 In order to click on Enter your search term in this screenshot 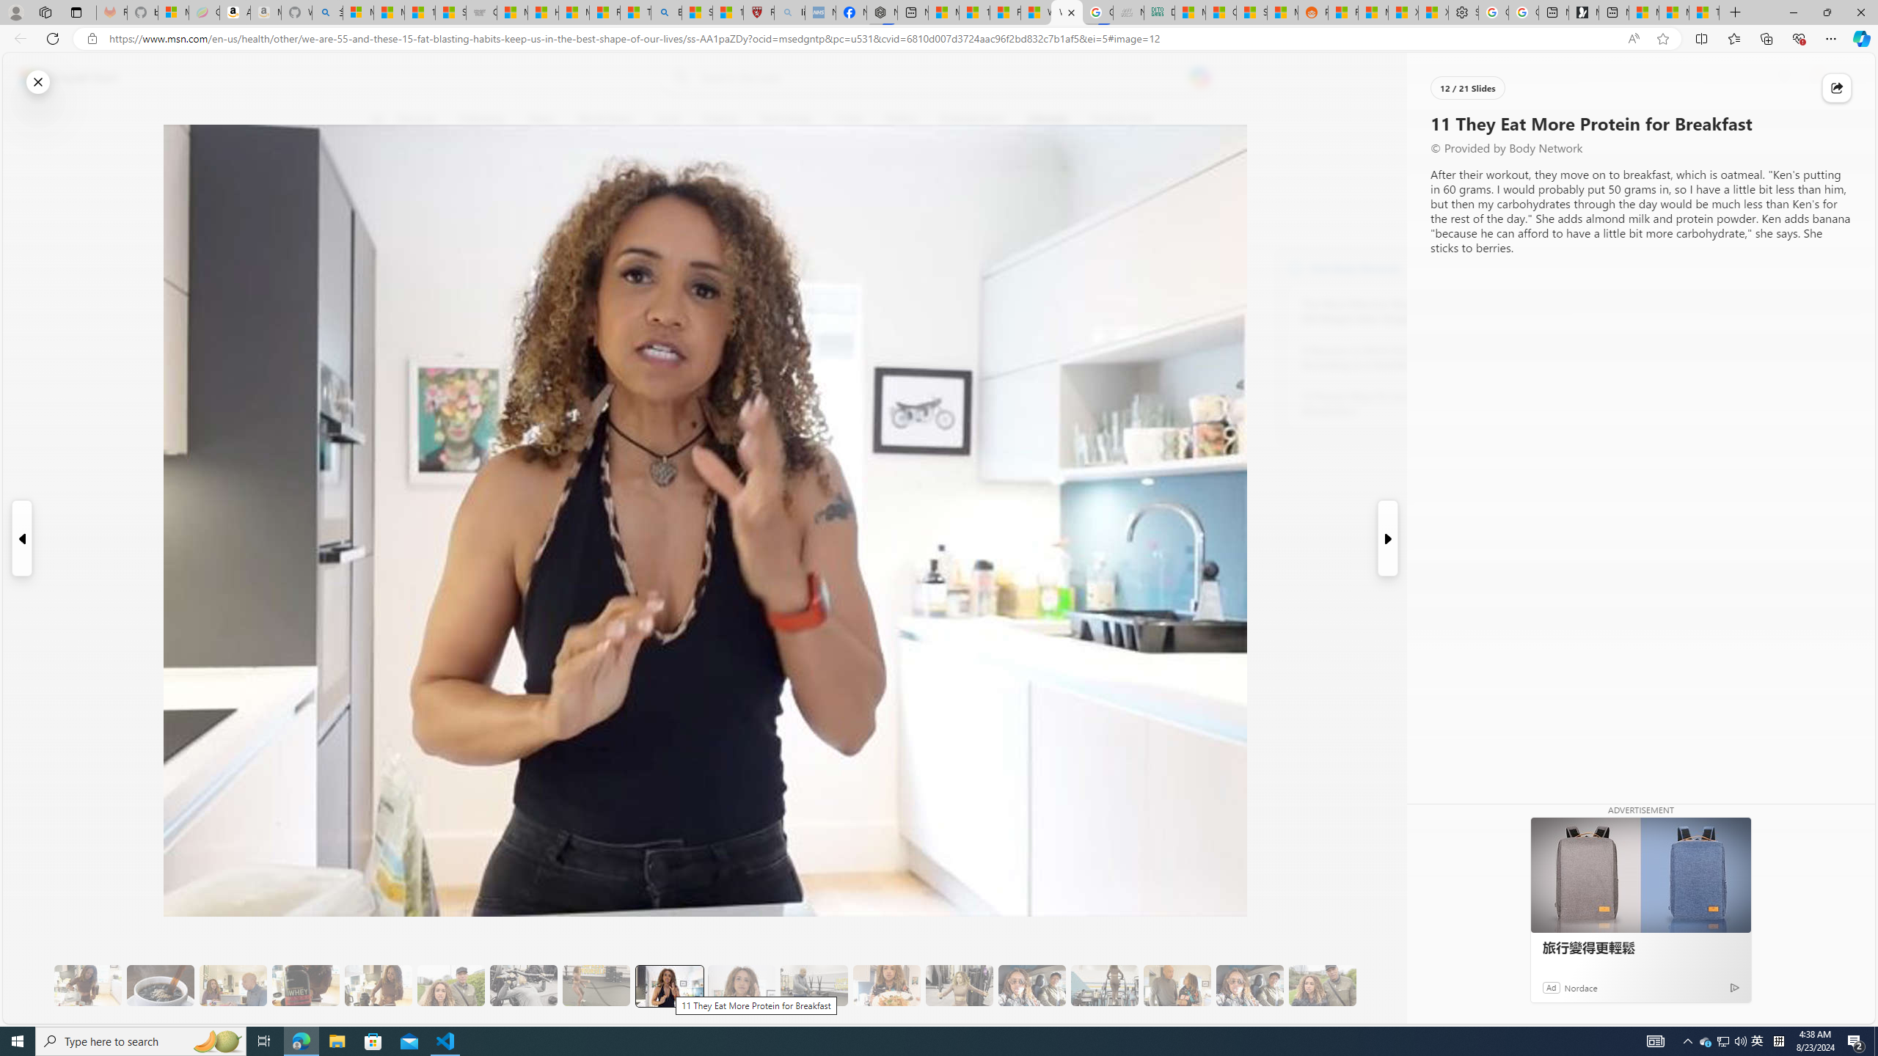, I will do `click(942, 78)`.